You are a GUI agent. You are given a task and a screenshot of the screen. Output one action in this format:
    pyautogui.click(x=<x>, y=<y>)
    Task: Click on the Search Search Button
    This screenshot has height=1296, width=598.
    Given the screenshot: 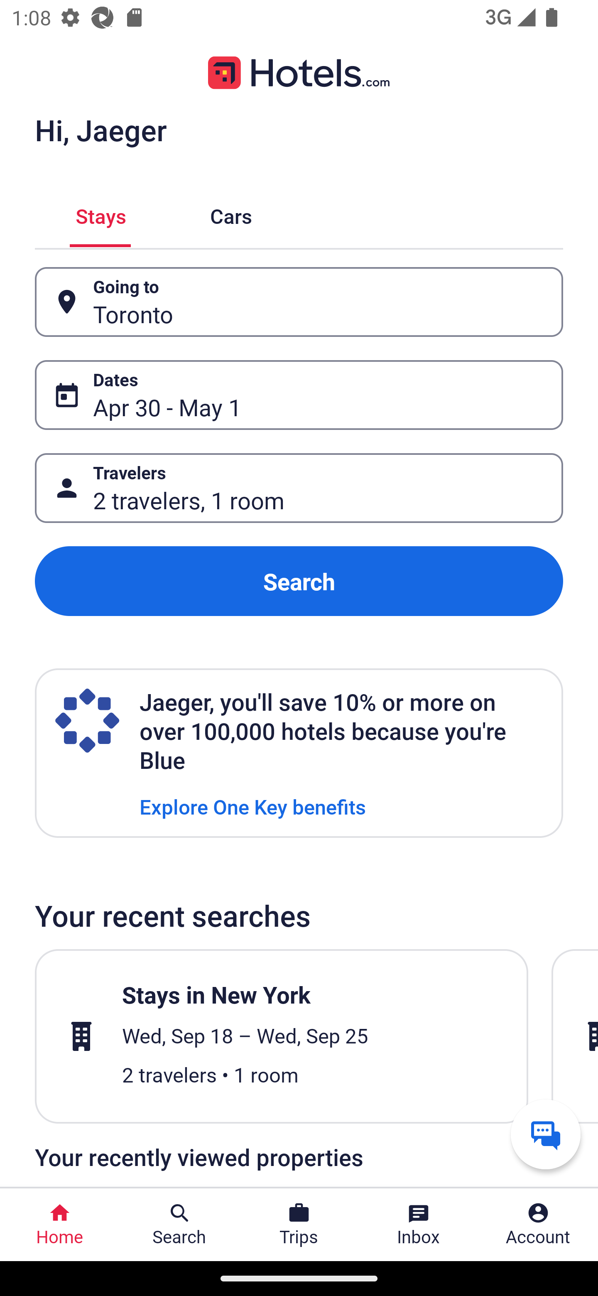 What is the action you would take?
    pyautogui.click(x=179, y=1225)
    